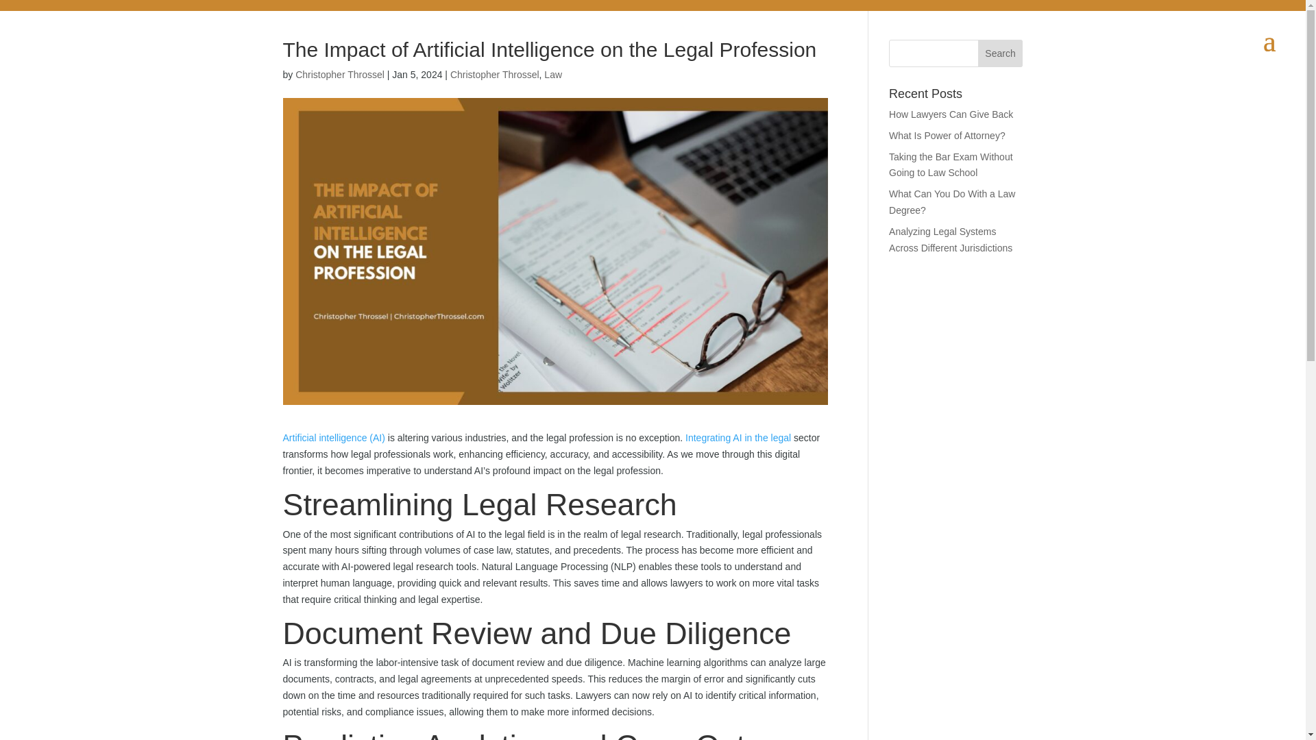 Image resolution: width=1316 pixels, height=740 pixels. What do you see at coordinates (950, 240) in the screenshot?
I see `Analyzing Legal Systems Across Different Jurisdictions` at bounding box center [950, 240].